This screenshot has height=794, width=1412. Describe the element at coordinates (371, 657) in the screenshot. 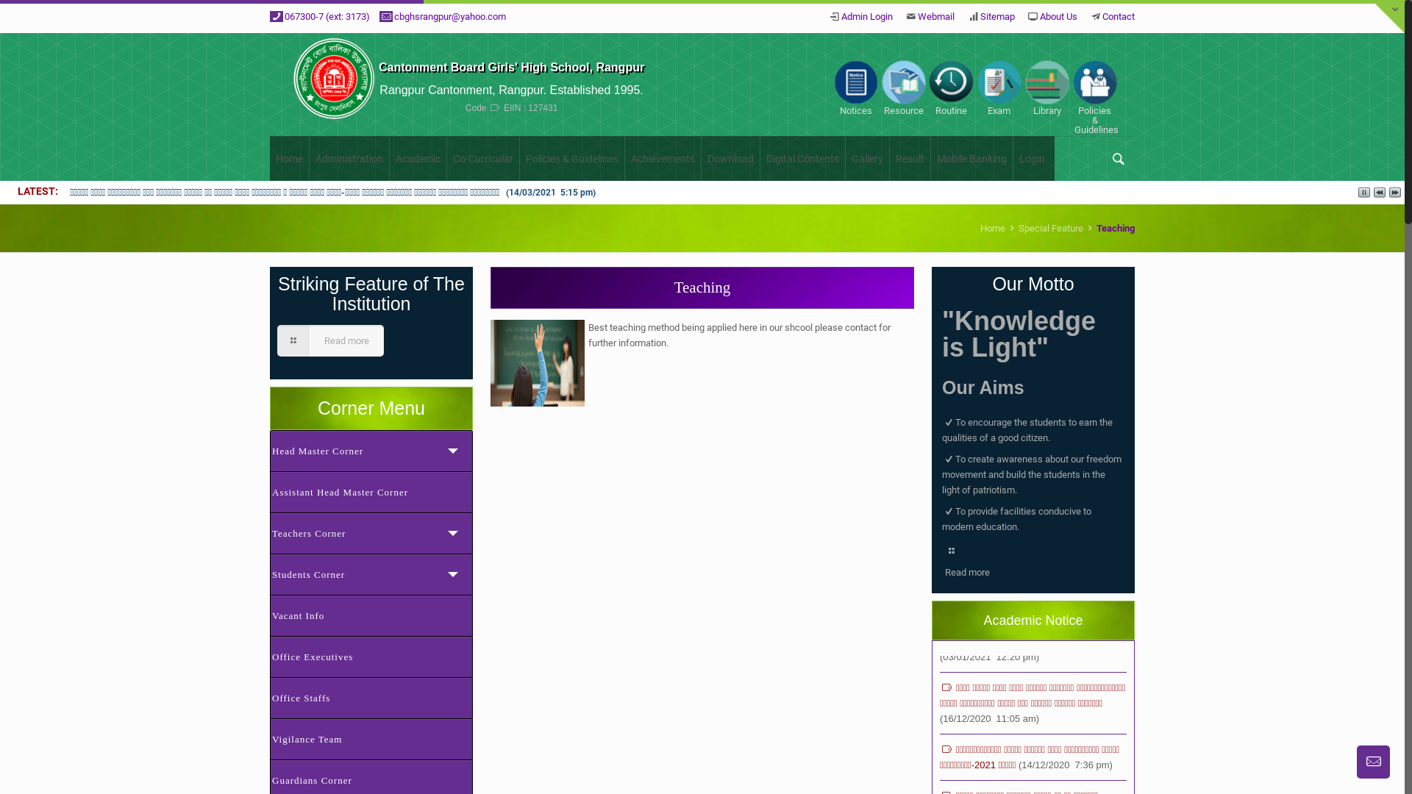

I see `Office Executives` at that location.